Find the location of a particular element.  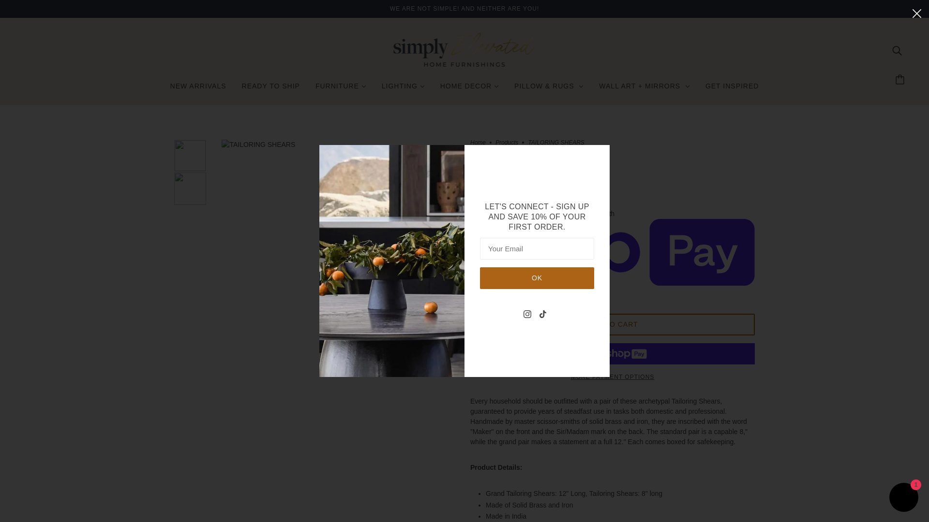

Shopify online store chat is located at coordinates (904, 498).